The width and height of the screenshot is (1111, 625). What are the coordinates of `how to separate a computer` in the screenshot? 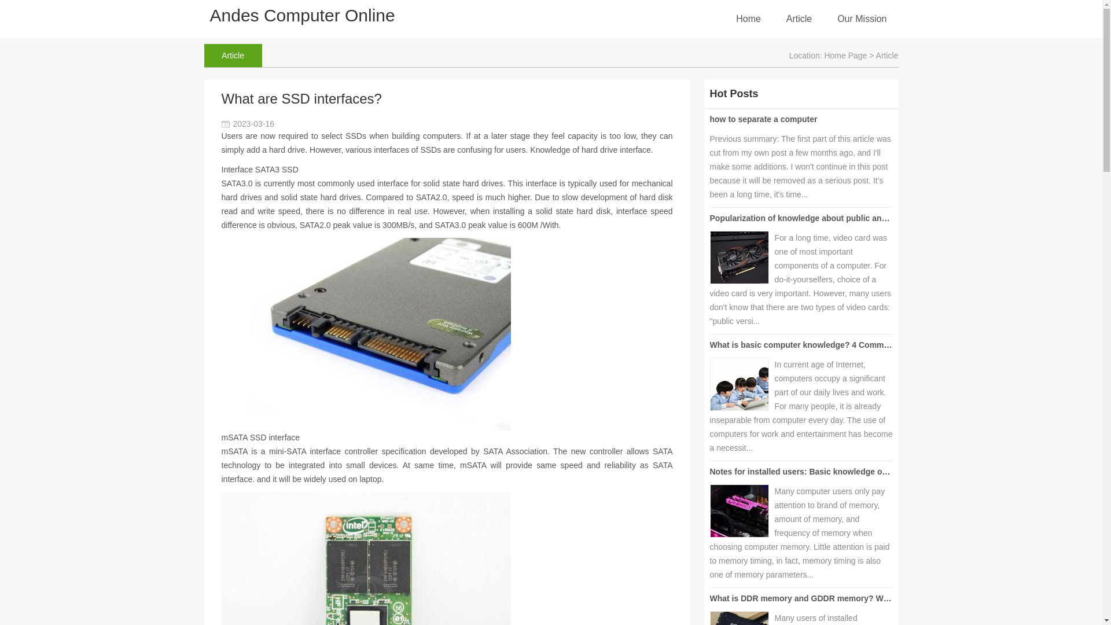 It's located at (763, 119).